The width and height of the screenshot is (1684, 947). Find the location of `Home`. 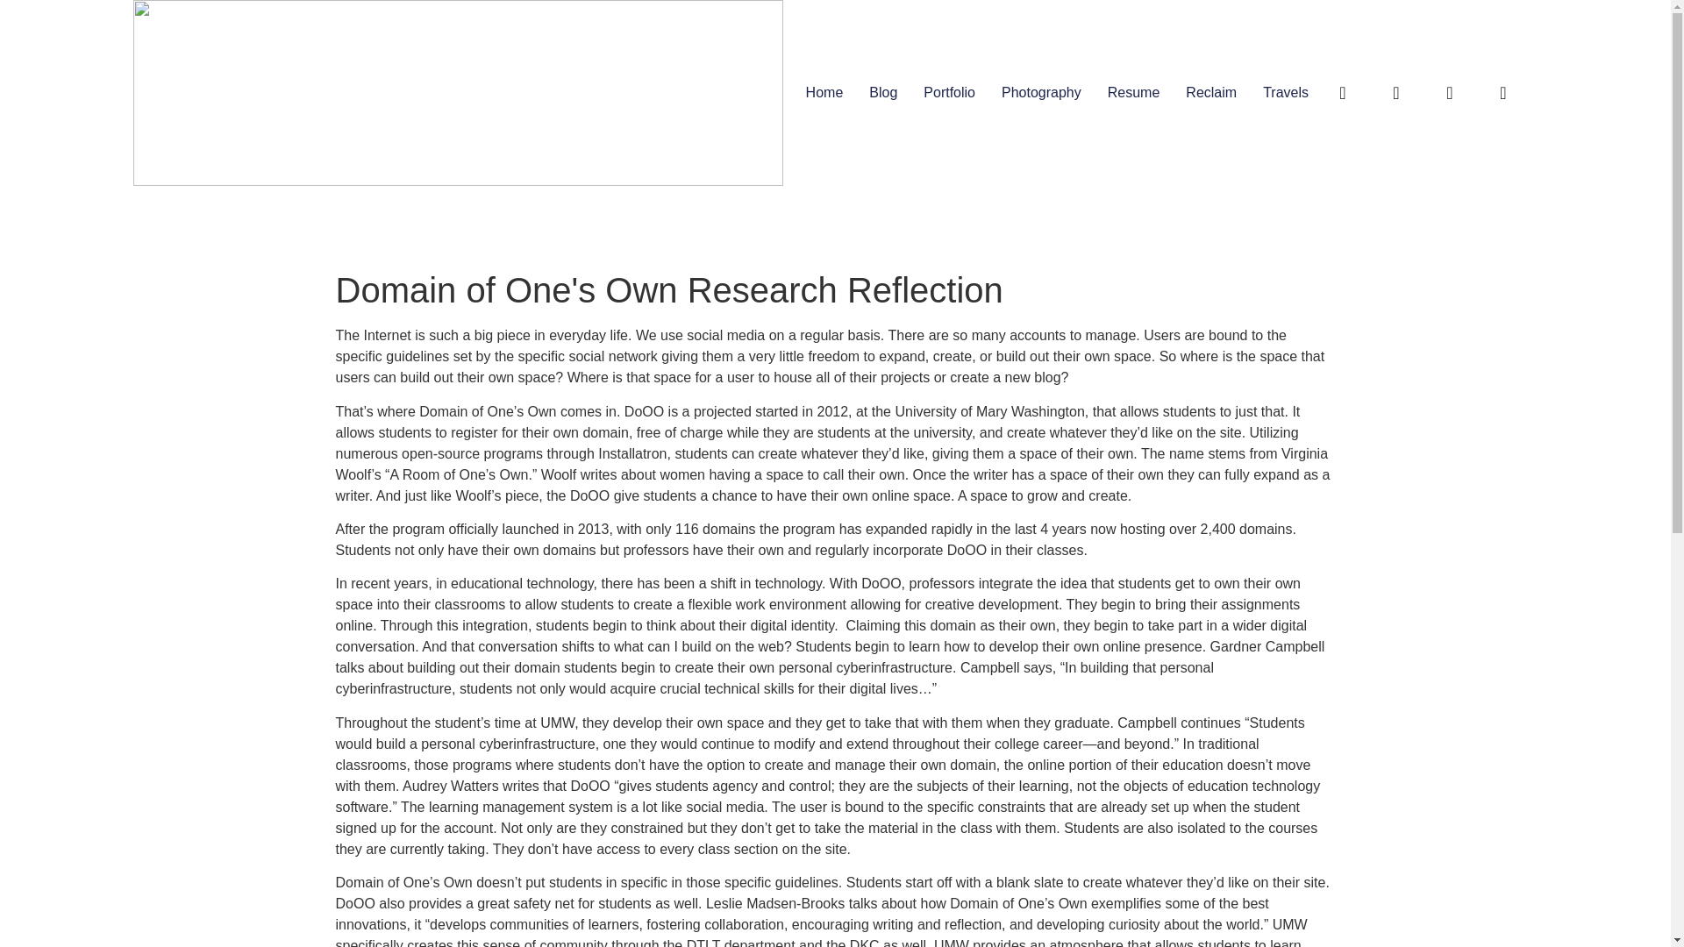

Home is located at coordinates (824, 92).